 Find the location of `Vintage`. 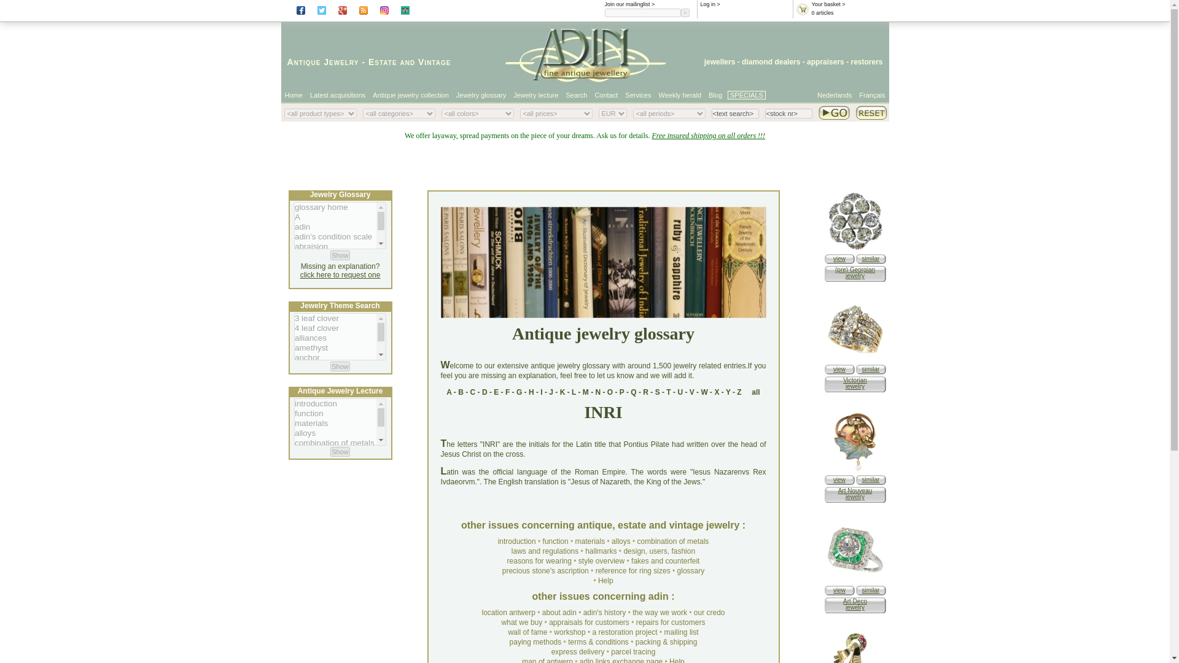

Vintage is located at coordinates (434, 61).